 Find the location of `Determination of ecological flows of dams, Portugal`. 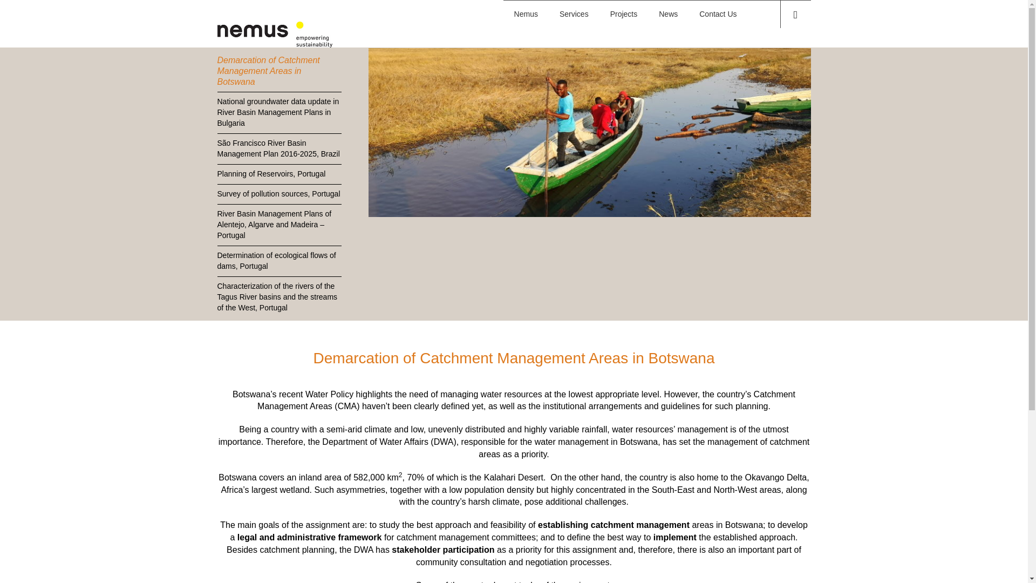

Determination of ecological flows of dams, Portugal is located at coordinates (278, 261).